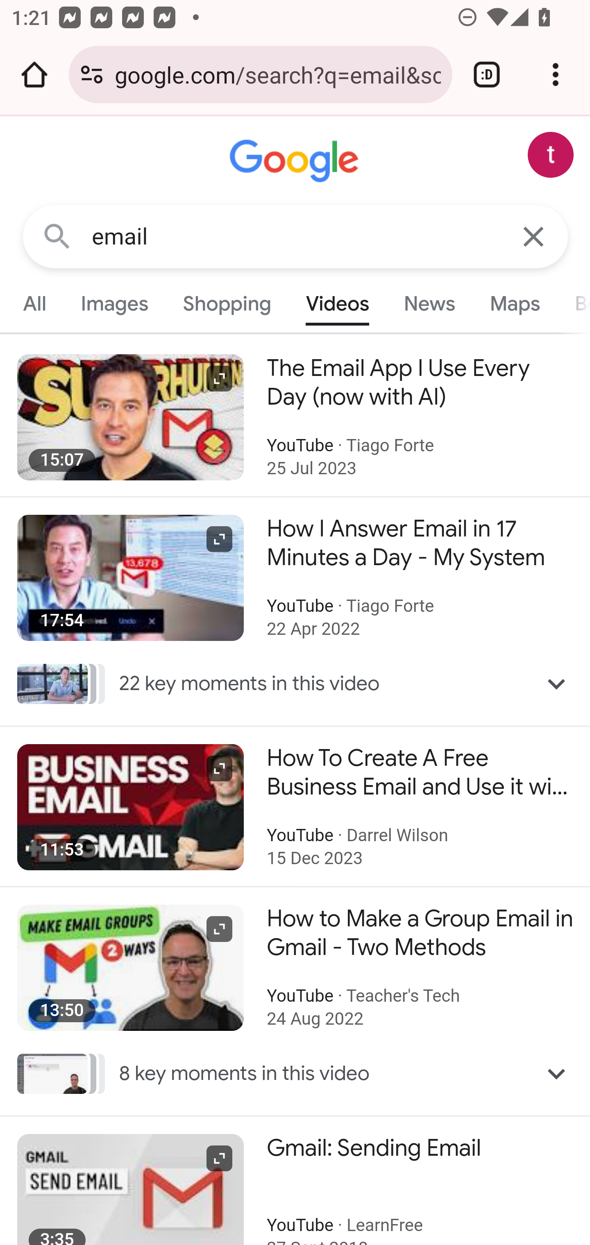  What do you see at coordinates (556, 75) in the screenshot?
I see `Customize and control Google Chrome` at bounding box center [556, 75].